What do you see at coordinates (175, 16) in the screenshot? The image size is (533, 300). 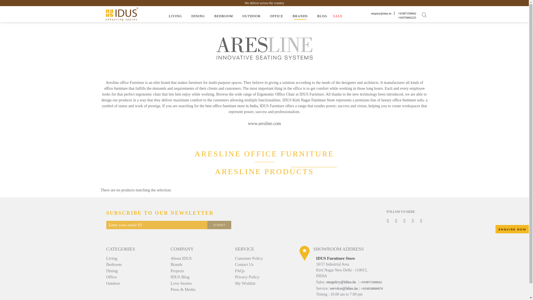 I see `Living Room Furniture` at bounding box center [175, 16].